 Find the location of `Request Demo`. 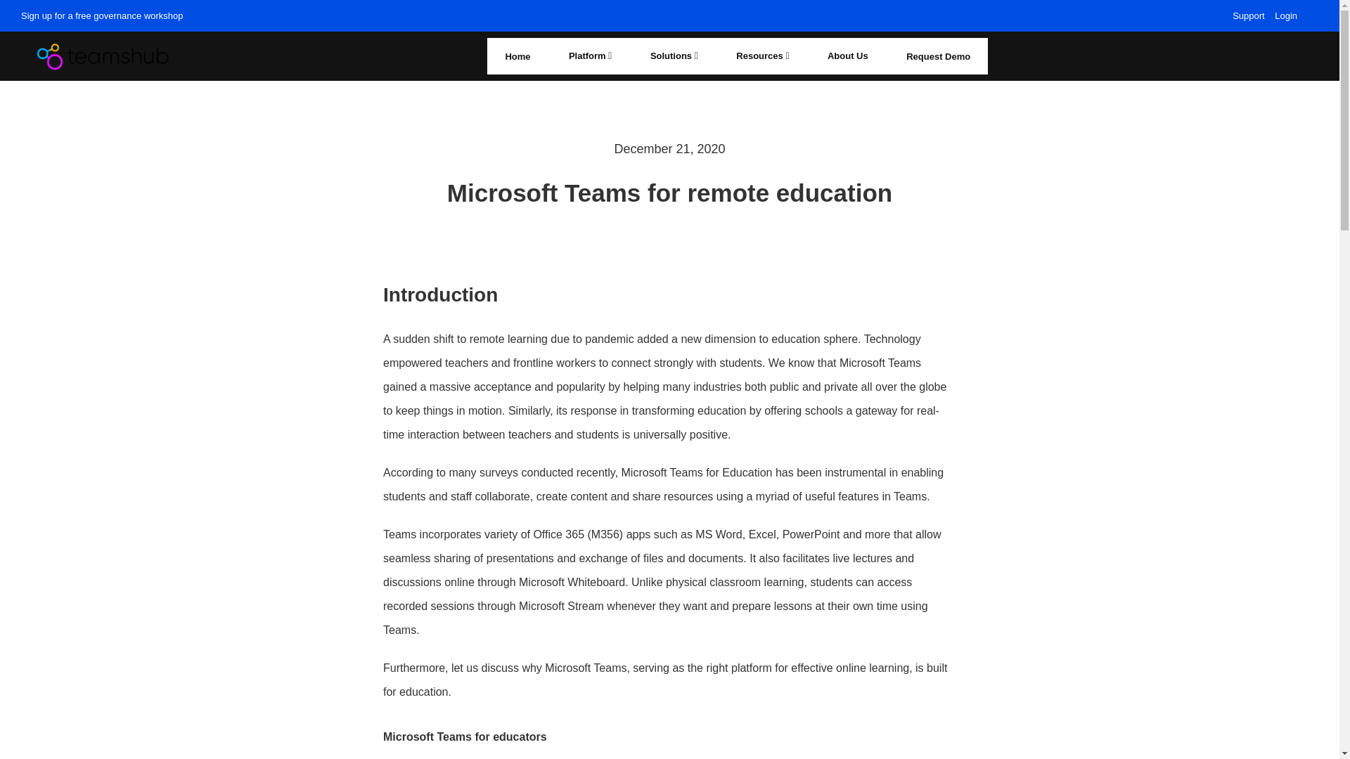

Request Demo is located at coordinates (938, 56).